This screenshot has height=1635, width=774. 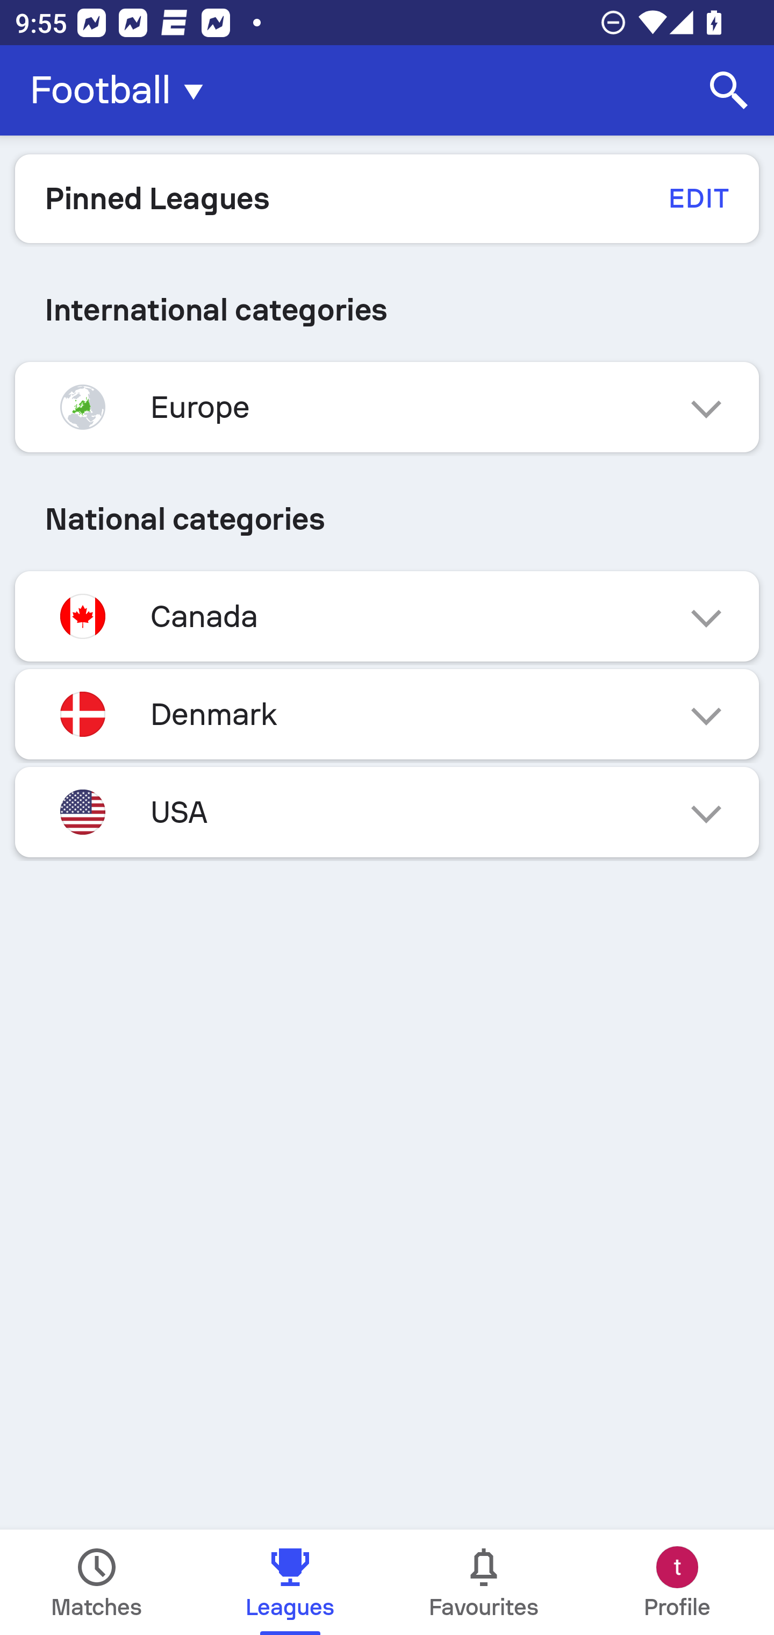 What do you see at coordinates (123, 90) in the screenshot?
I see `Football` at bounding box center [123, 90].